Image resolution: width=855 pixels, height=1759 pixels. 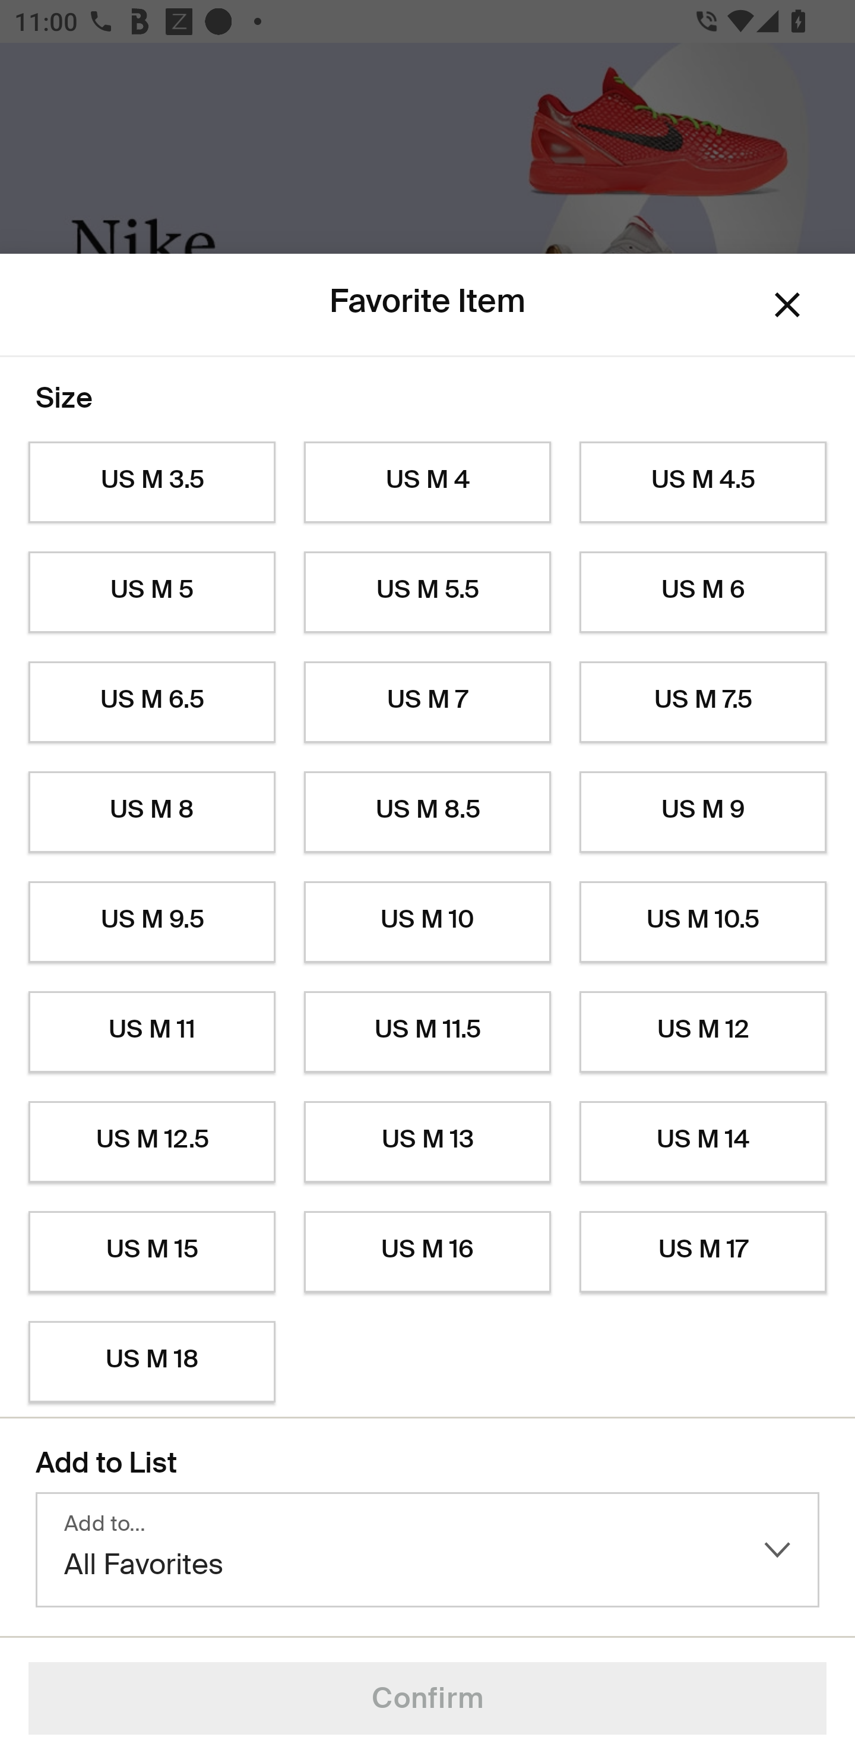 I want to click on US M 8.5, so click(x=427, y=812).